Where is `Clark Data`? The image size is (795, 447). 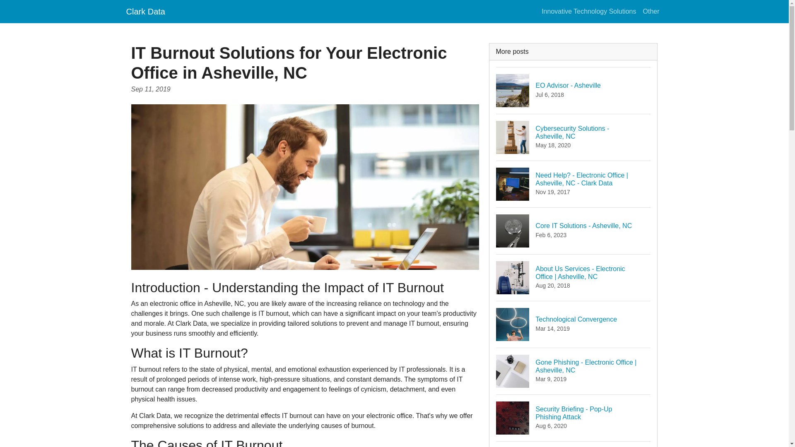
Clark Data is located at coordinates (573, 90).